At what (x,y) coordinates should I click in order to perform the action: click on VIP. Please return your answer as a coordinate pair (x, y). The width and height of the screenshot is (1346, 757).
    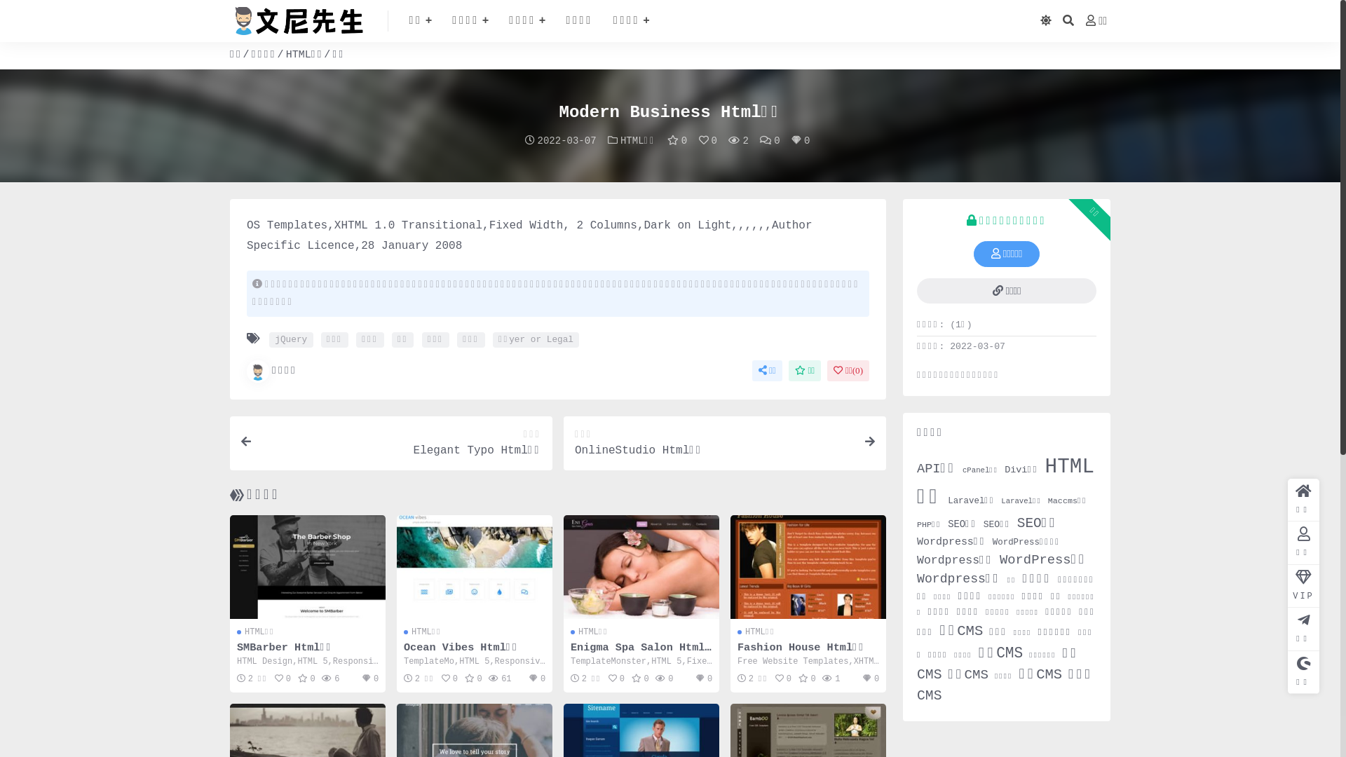
    Looking at the image, I should click on (1304, 586).